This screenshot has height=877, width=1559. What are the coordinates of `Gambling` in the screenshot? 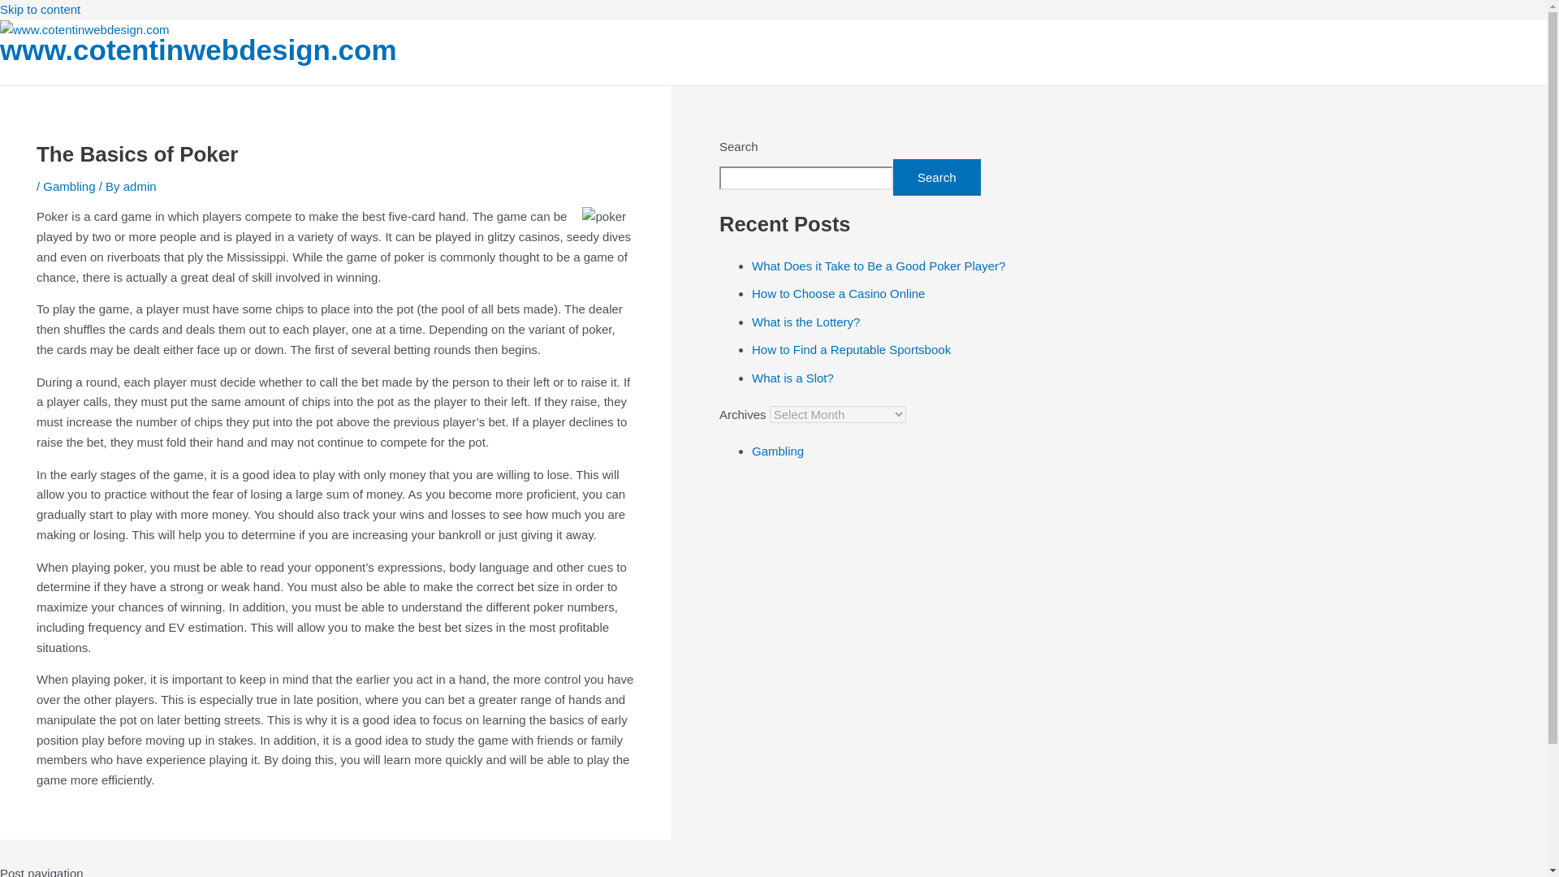 It's located at (778, 450).